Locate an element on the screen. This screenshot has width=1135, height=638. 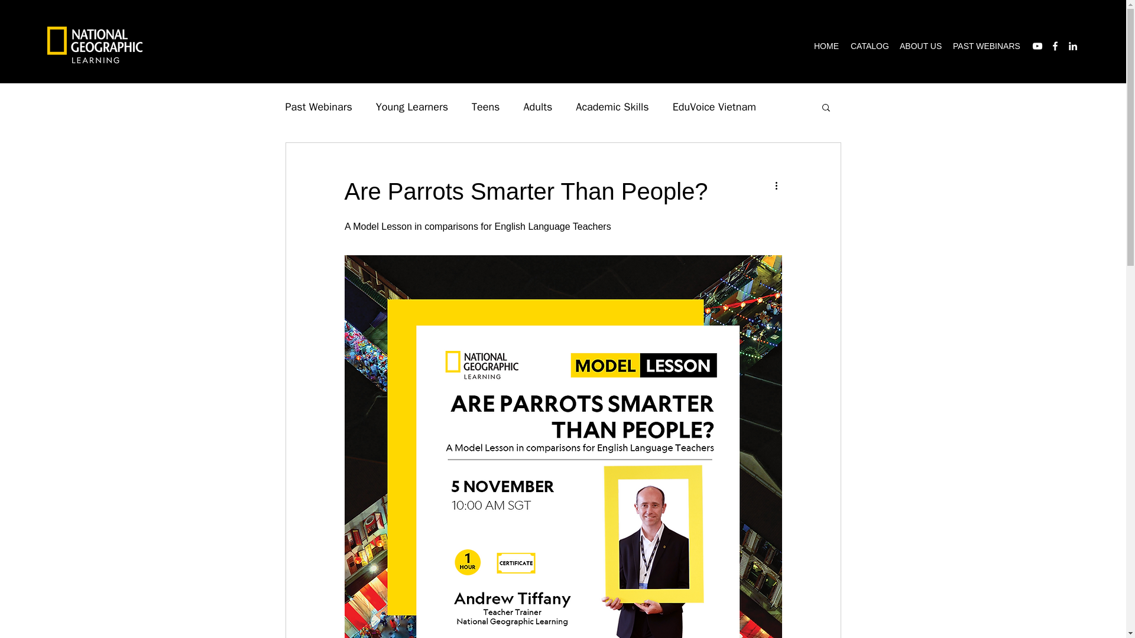
PAST WEBINARS is located at coordinates (984, 45).